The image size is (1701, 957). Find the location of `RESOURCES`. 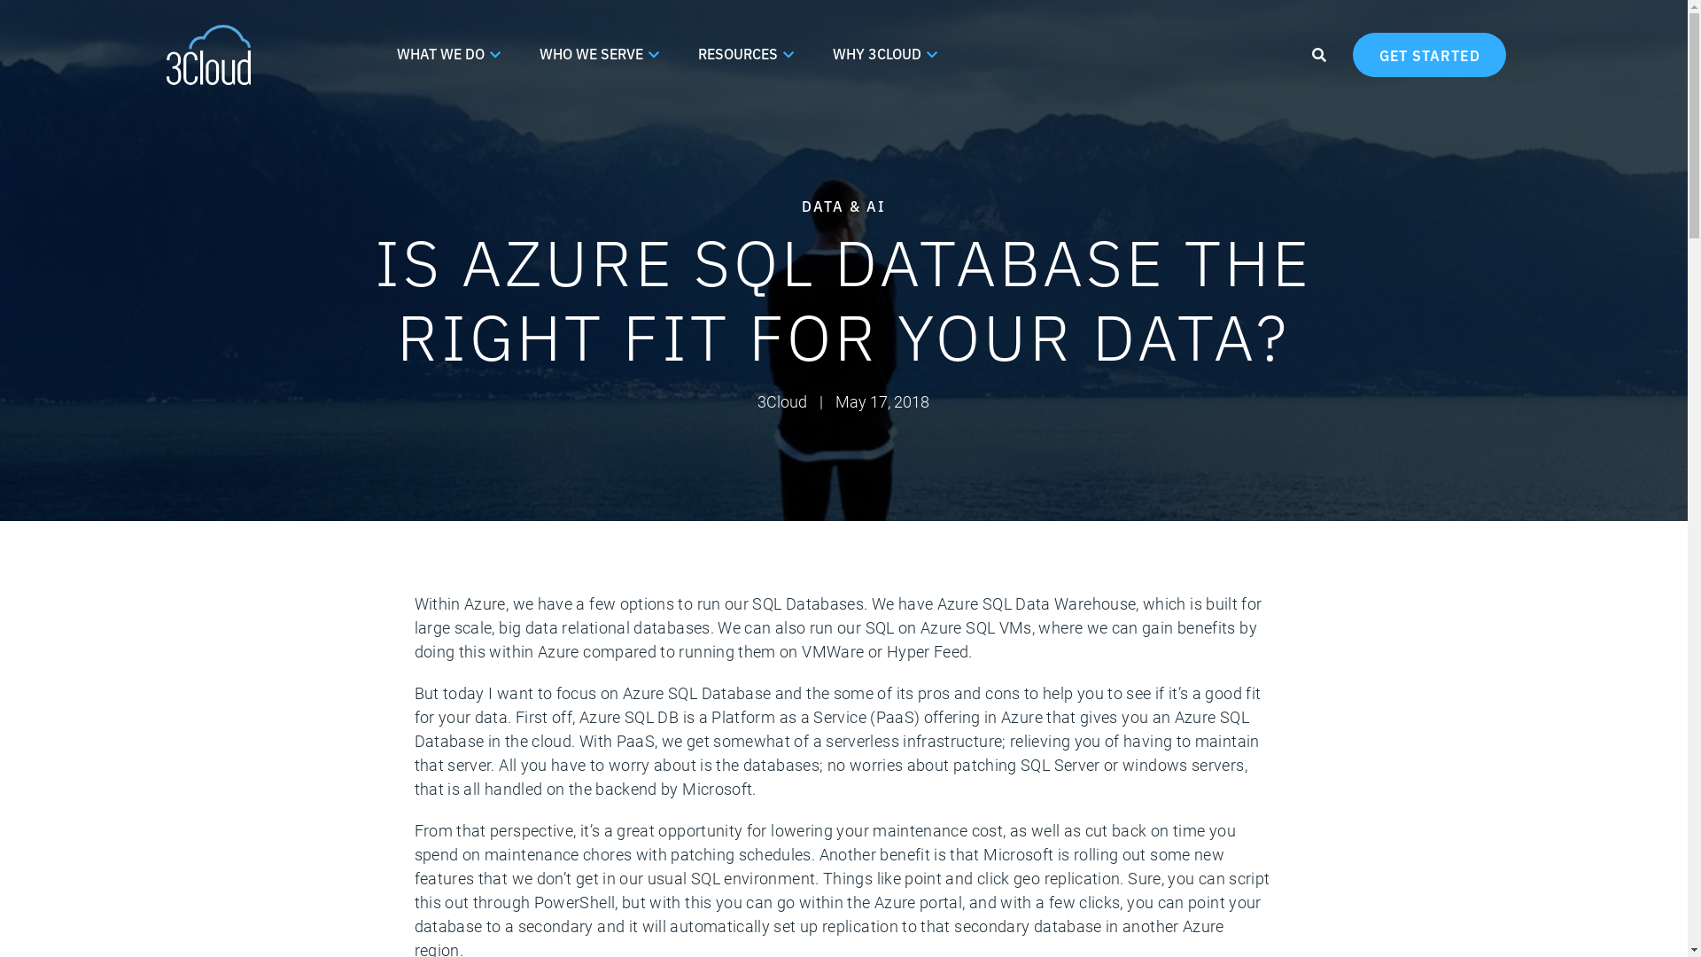

RESOURCES is located at coordinates (746, 55).